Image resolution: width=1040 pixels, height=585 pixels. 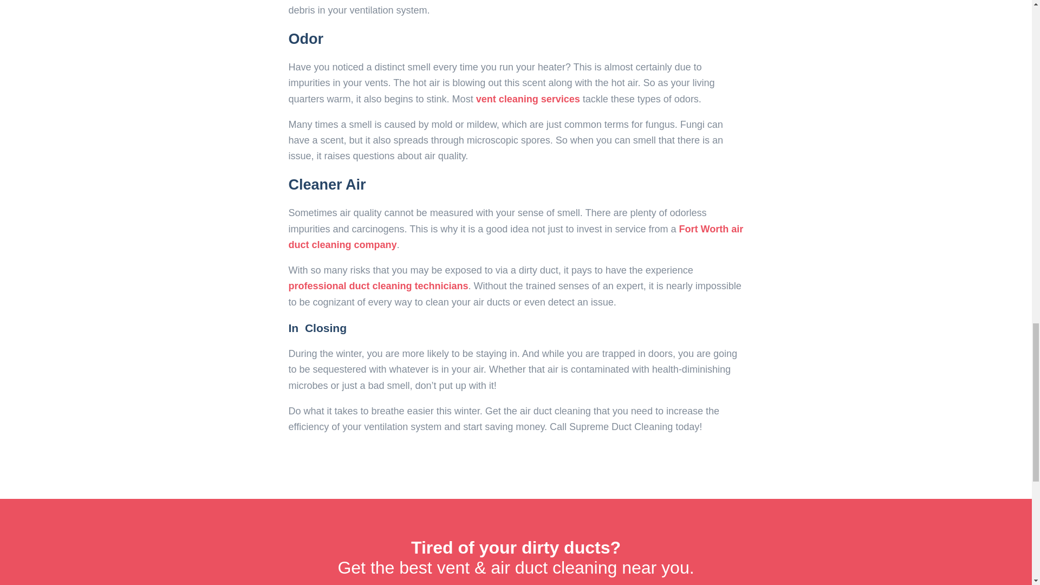 What do you see at coordinates (528, 99) in the screenshot?
I see `vent cleaning services` at bounding box center [528, 99].